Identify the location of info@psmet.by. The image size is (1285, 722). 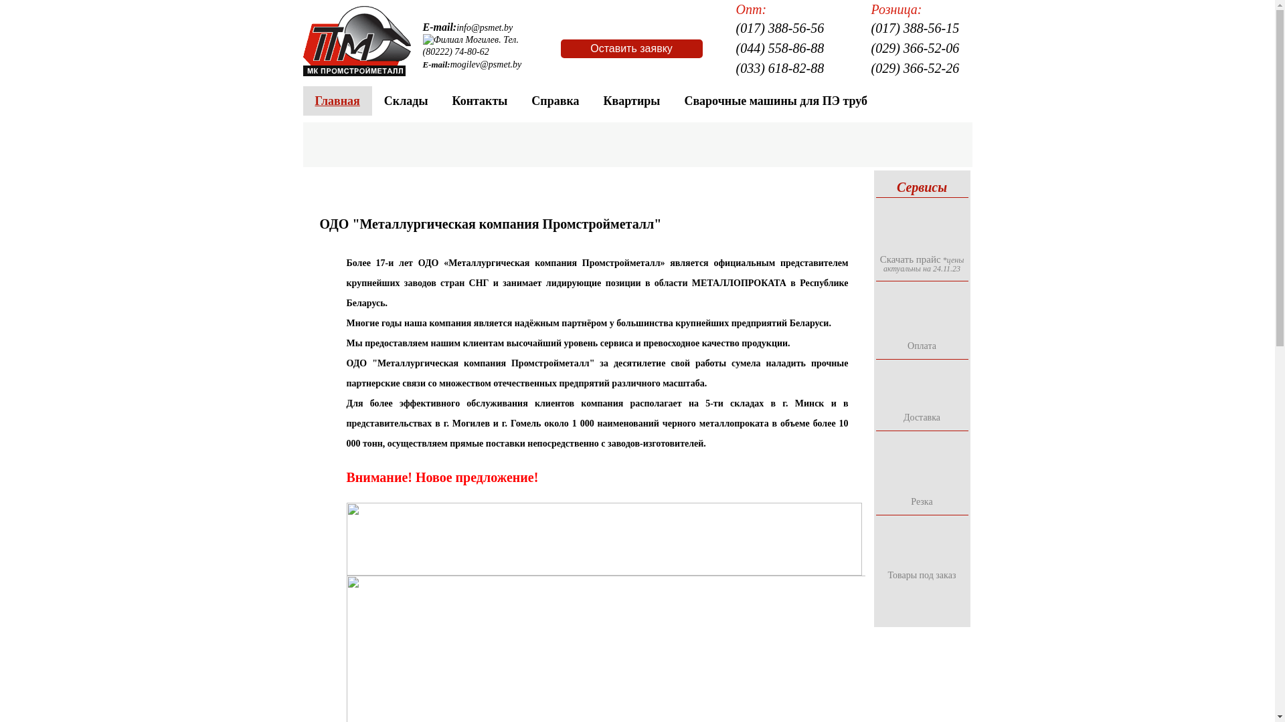
(485, 28).